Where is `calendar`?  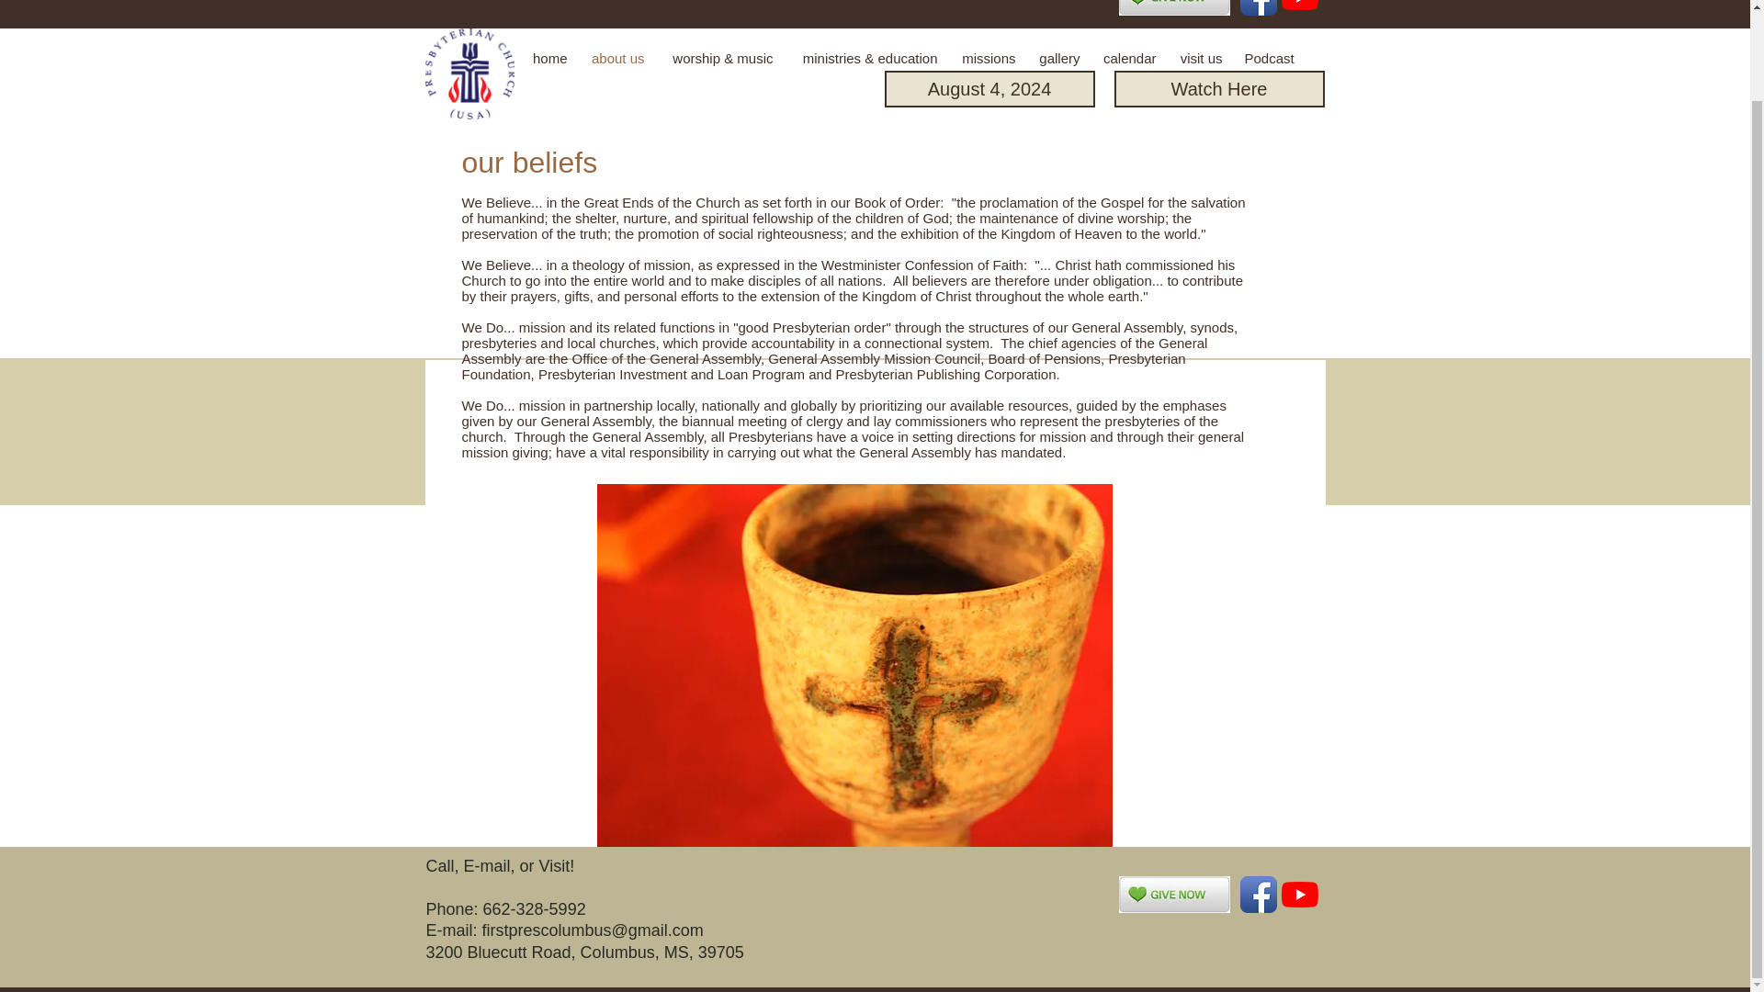 calendar is located at coordinates (1130, 59).